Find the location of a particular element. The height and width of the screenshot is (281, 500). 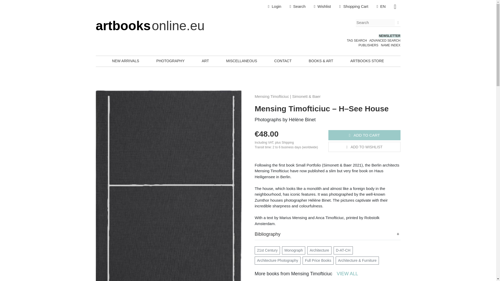

NEW ARRIVALS is located at coordinates (126, 61).